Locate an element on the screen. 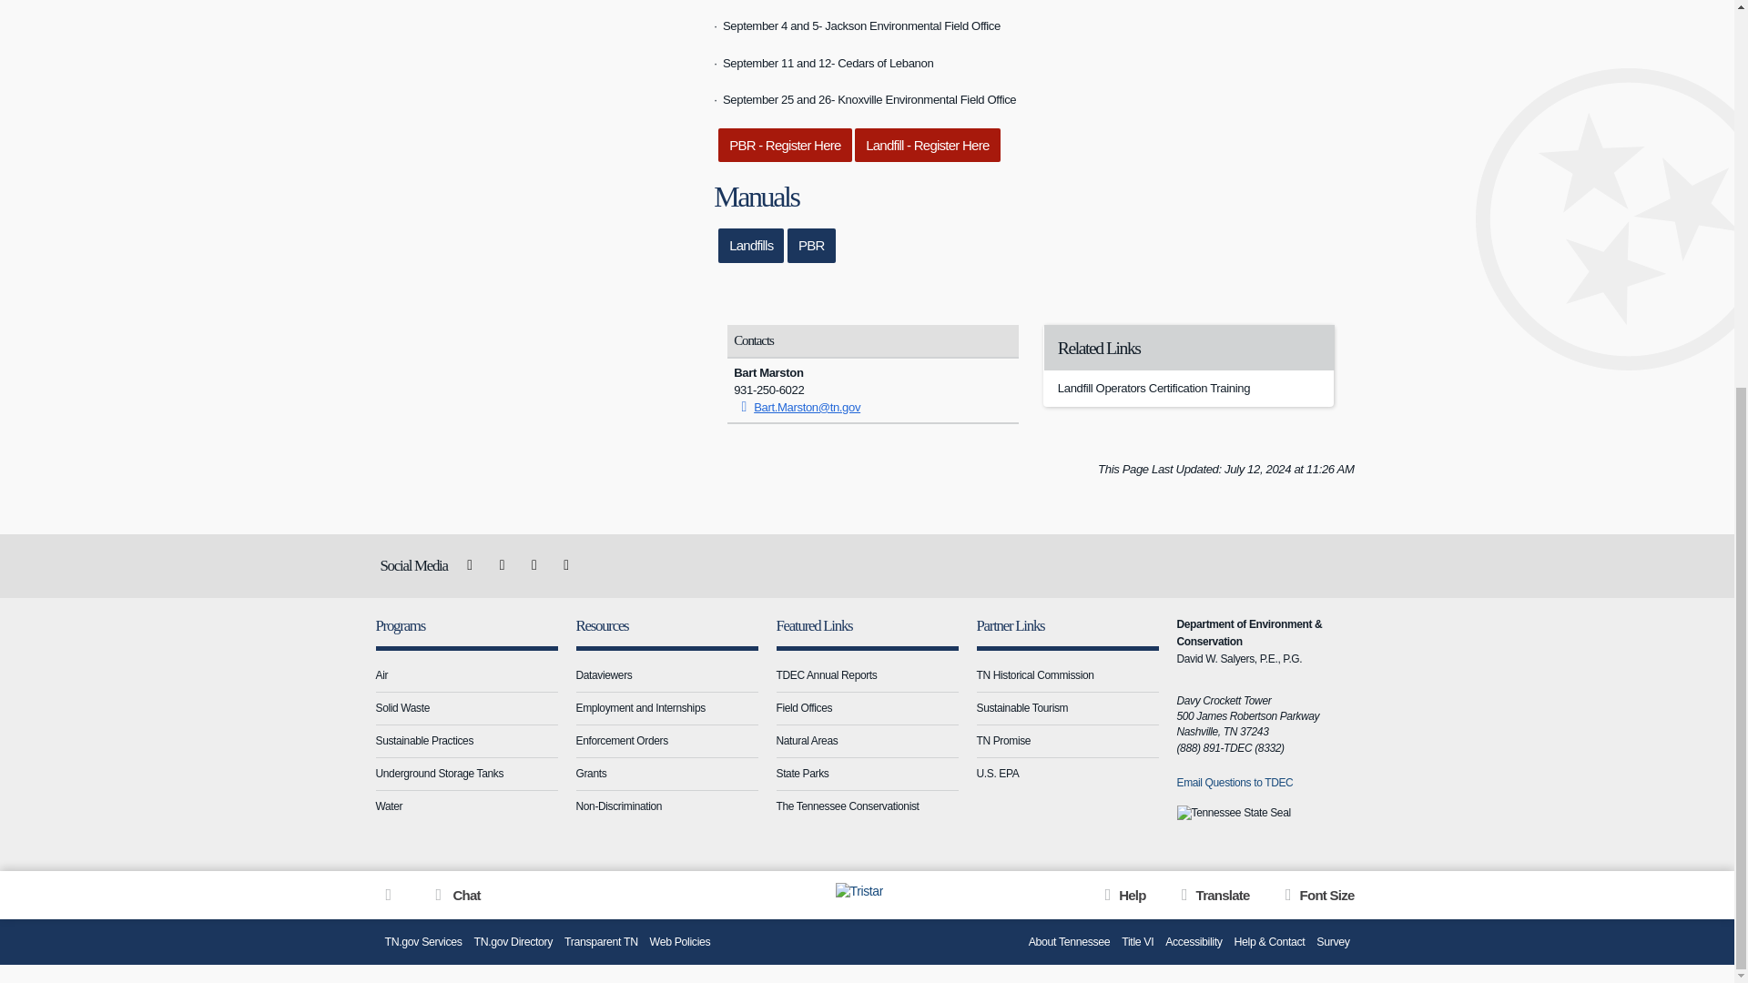 The image size is (1748, 983). Email Bart Marston is located at coordinates (797, 406).